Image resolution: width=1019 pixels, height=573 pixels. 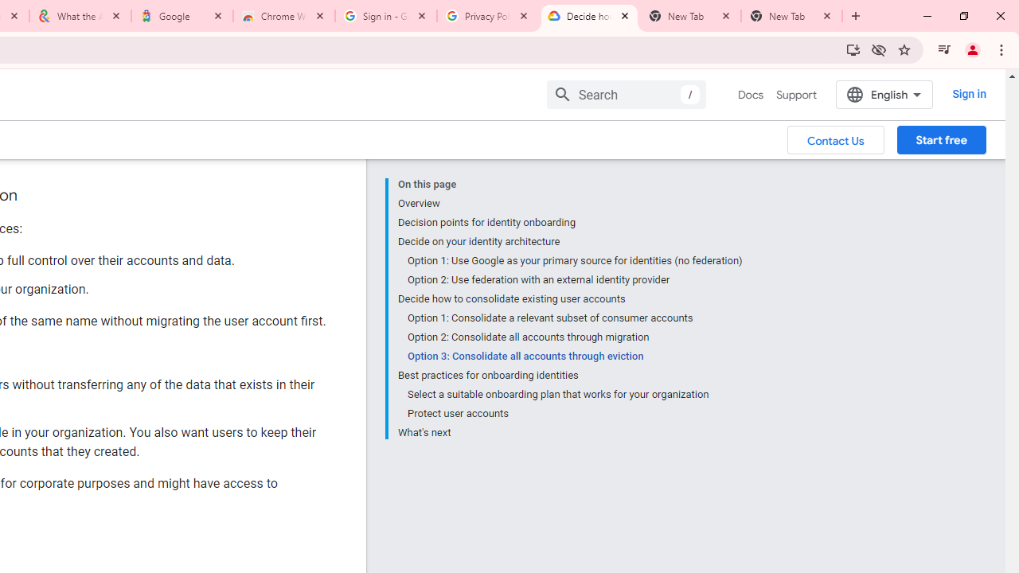 What do you see at coordinates (836, 139) in the screenshot?
I see `Contact Us` at bounding box center [836, 139].